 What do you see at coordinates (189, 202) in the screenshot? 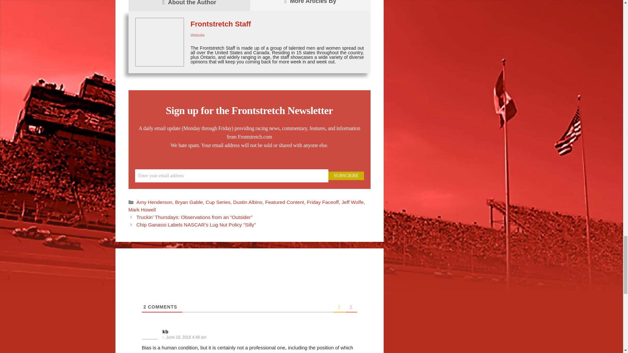
I see `Bryan Gable` at bounding box center [189, 202].